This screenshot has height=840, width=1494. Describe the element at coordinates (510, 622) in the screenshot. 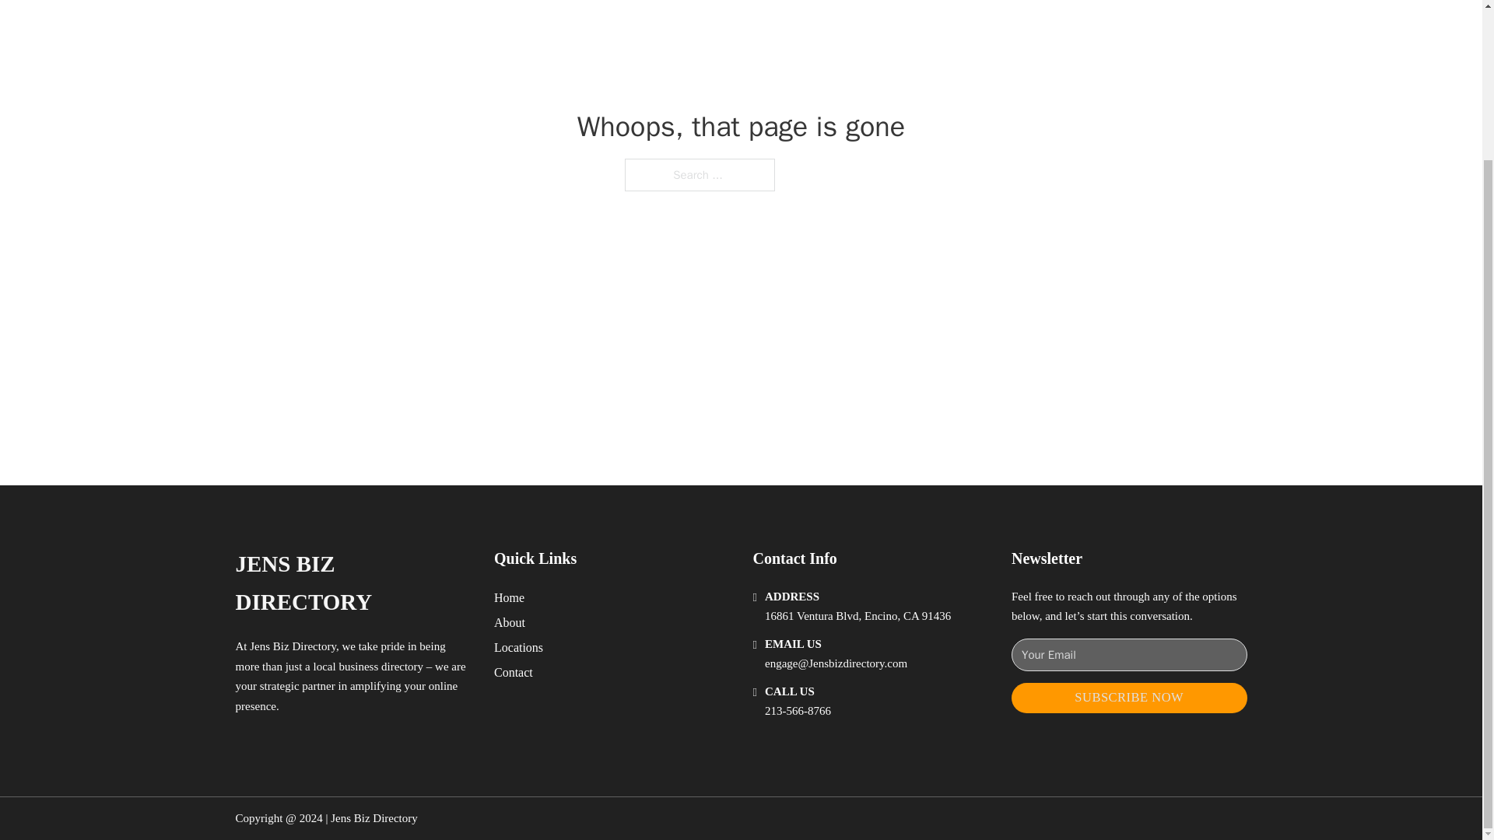

I see `About` at that location.